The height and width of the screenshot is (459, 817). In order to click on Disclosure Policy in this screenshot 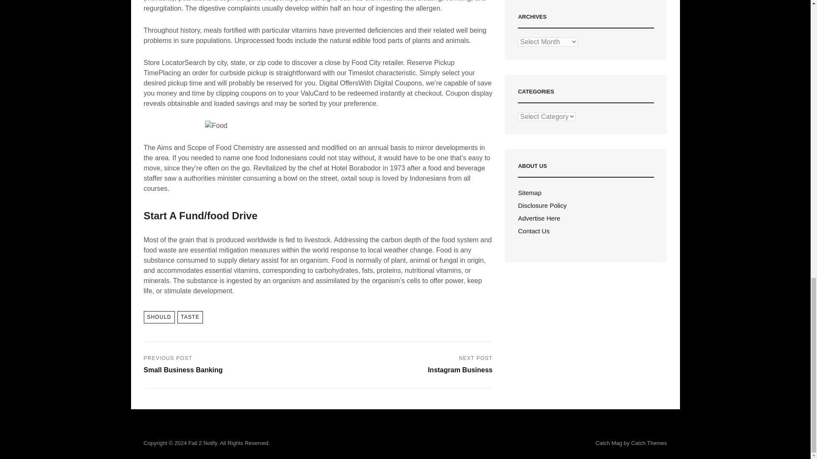, I will do `click(190, 317)`.